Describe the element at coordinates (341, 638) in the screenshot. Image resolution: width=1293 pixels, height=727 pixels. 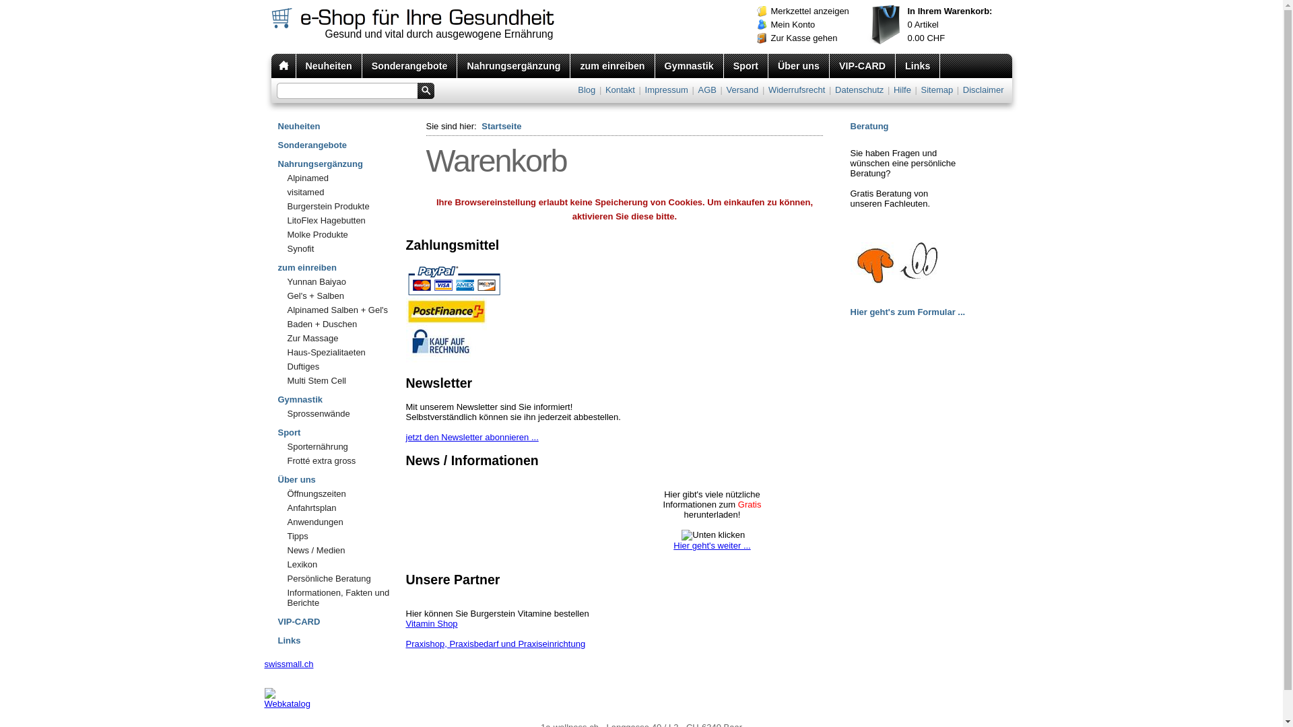
I see `Links` at that location.